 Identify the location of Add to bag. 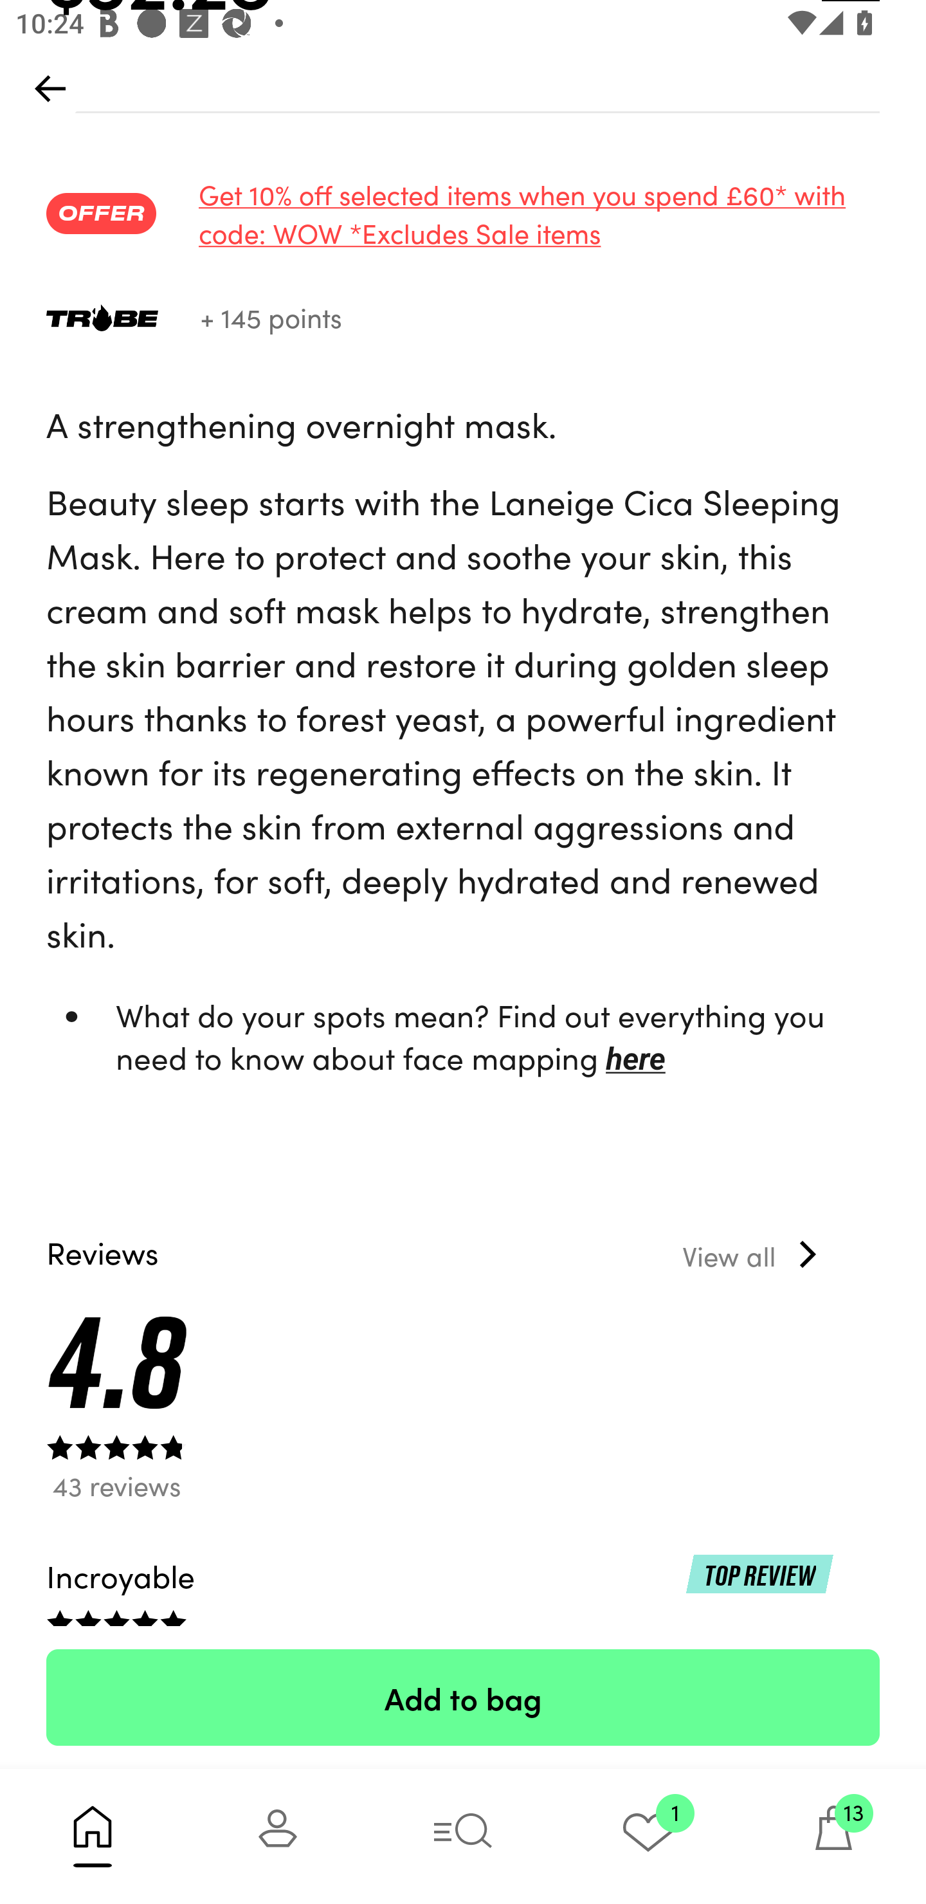
(463, 1697).